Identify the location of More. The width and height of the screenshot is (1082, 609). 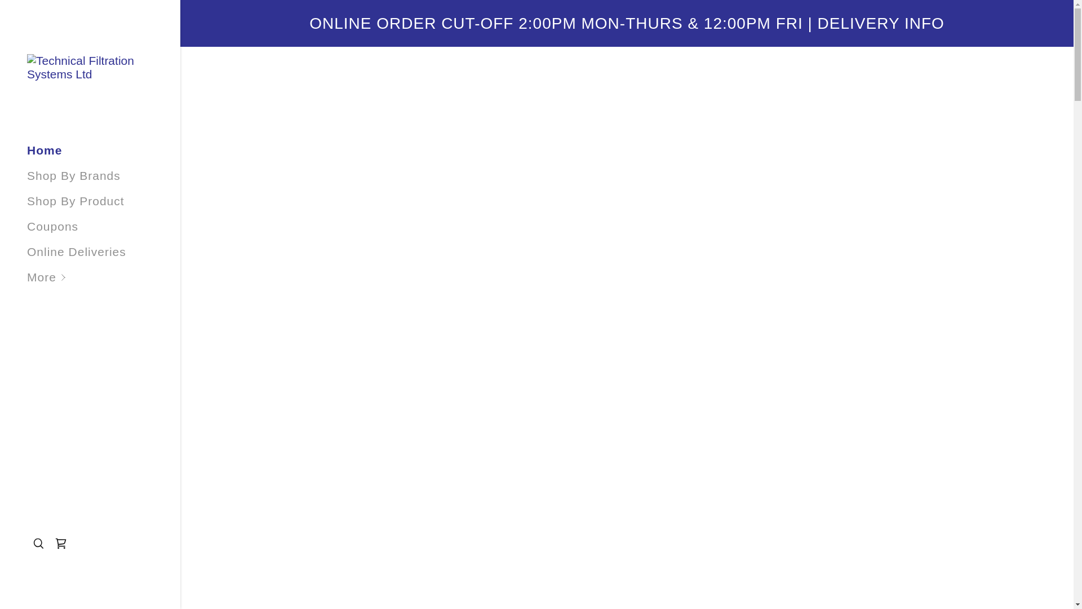
(104, 277).